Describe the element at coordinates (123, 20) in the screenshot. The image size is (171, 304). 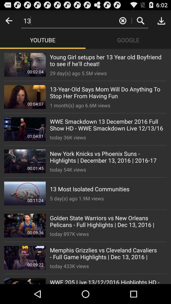
I see `cancel search query` at that location.